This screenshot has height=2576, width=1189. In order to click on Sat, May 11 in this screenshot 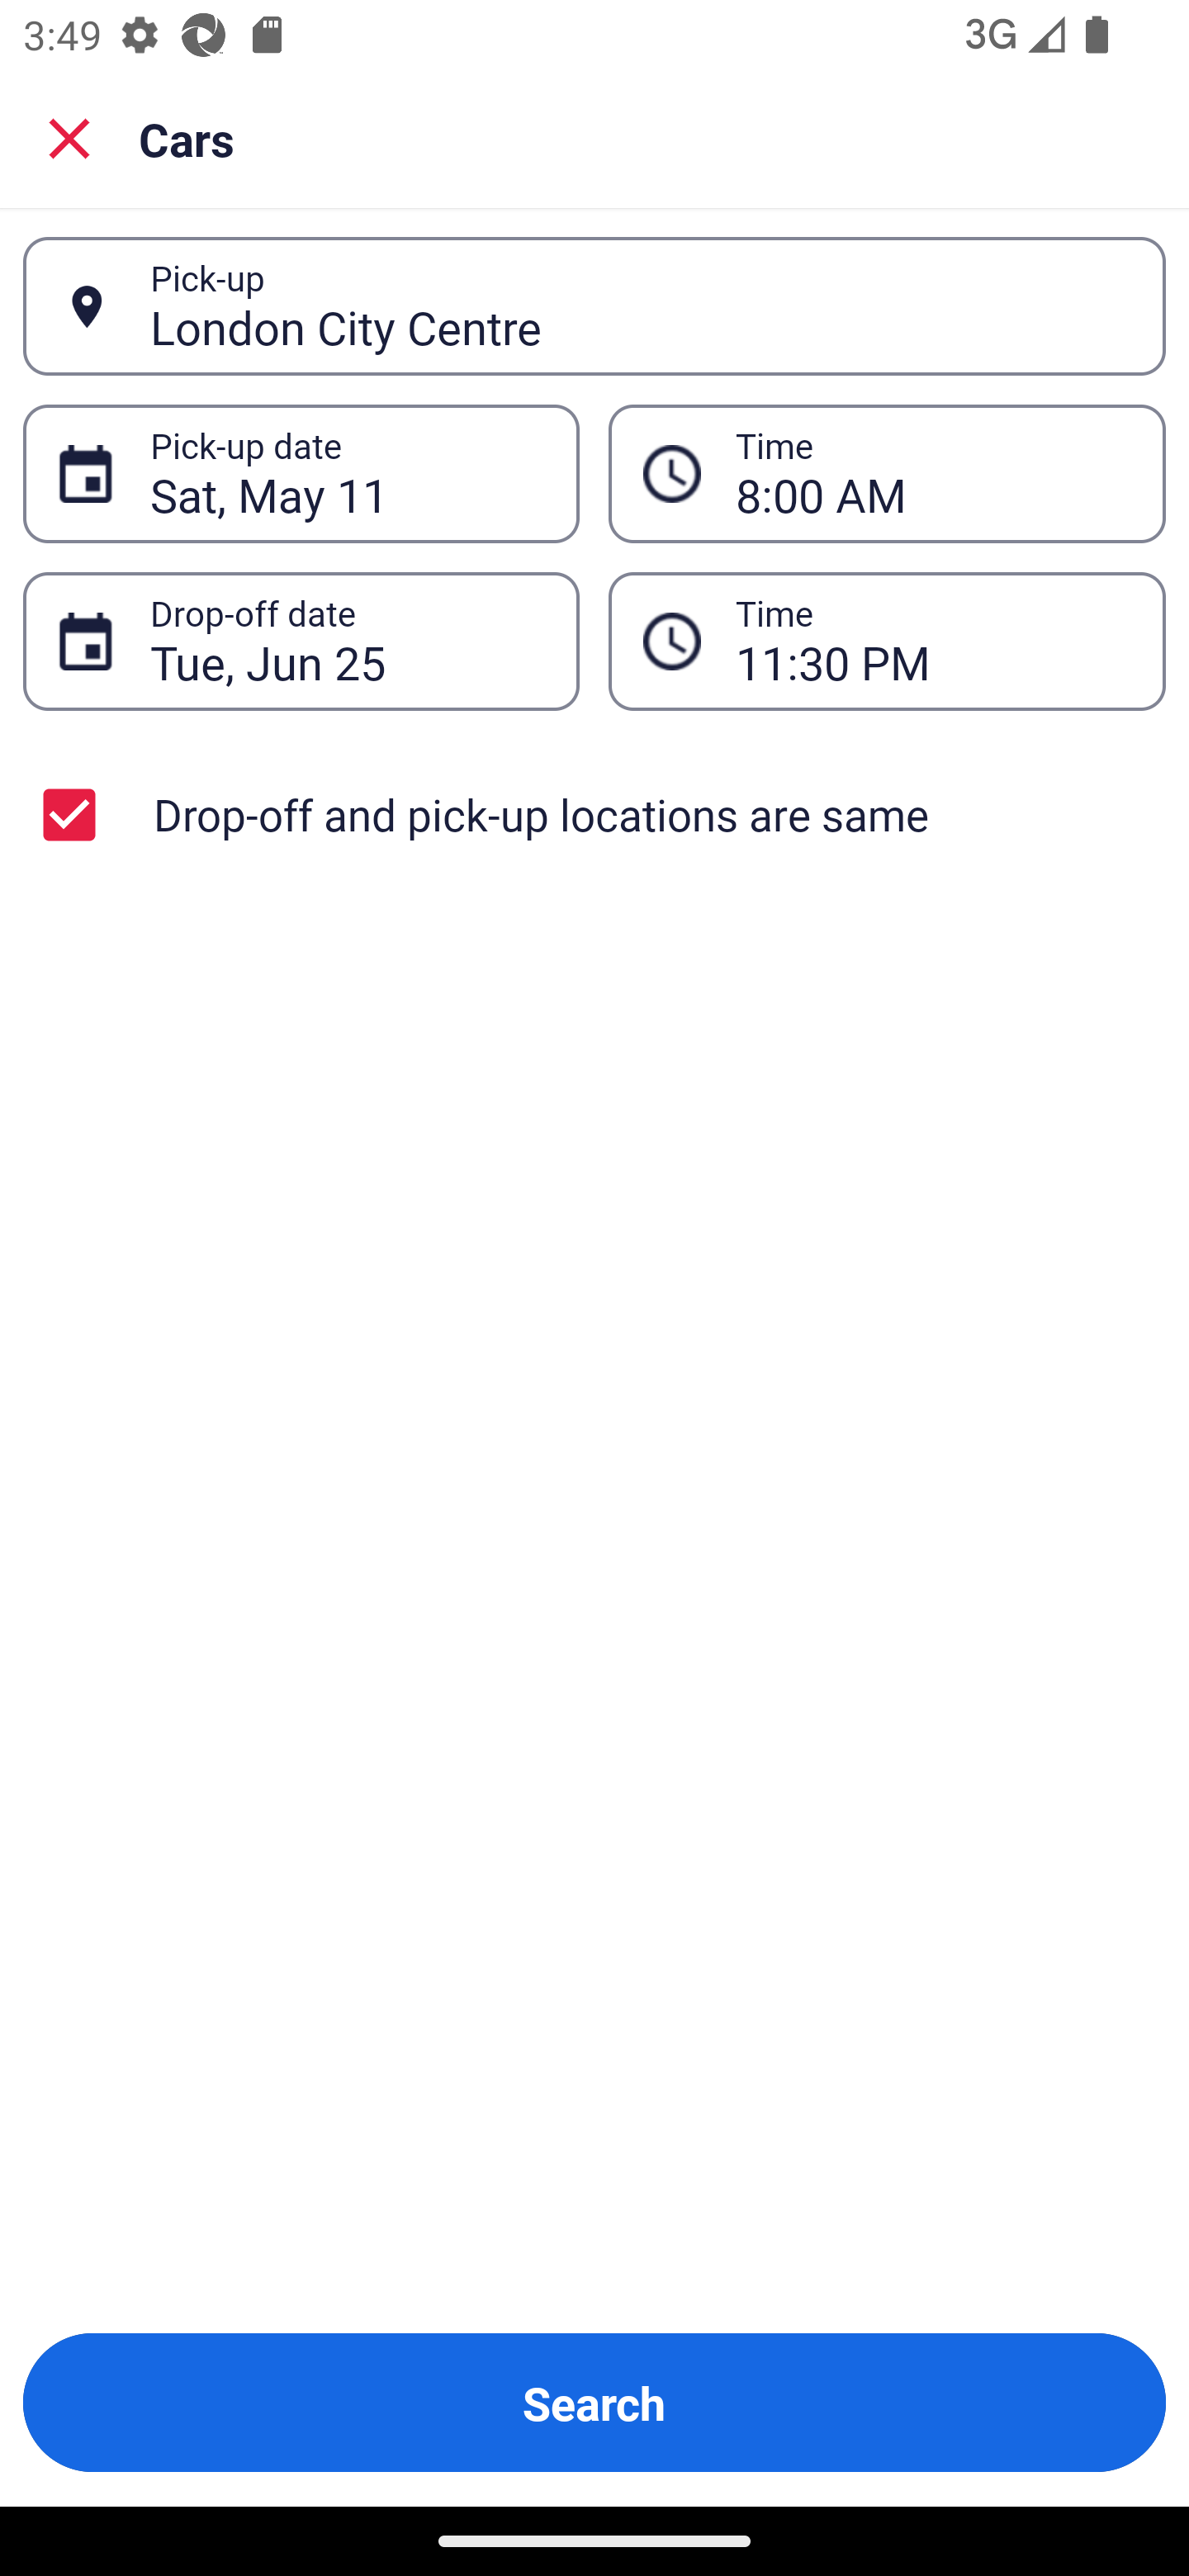, I will do `click(347, 474)`.